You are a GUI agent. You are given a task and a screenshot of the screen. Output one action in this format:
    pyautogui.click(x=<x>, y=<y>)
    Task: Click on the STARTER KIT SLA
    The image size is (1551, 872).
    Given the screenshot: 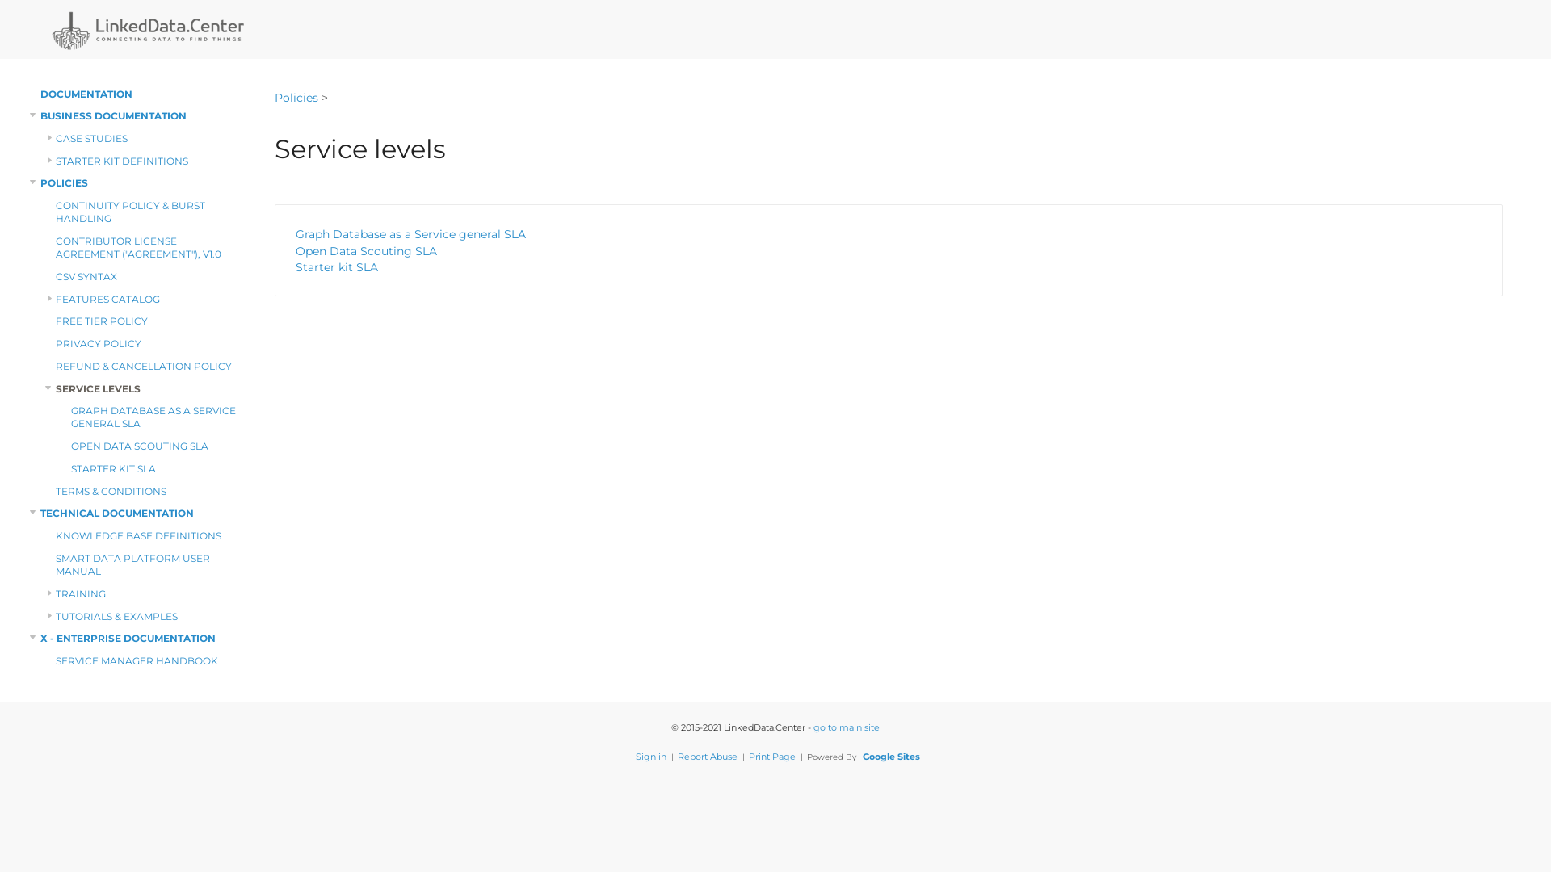 What is the action you would take?
    pyautogui.click(x=157, y=470)
    